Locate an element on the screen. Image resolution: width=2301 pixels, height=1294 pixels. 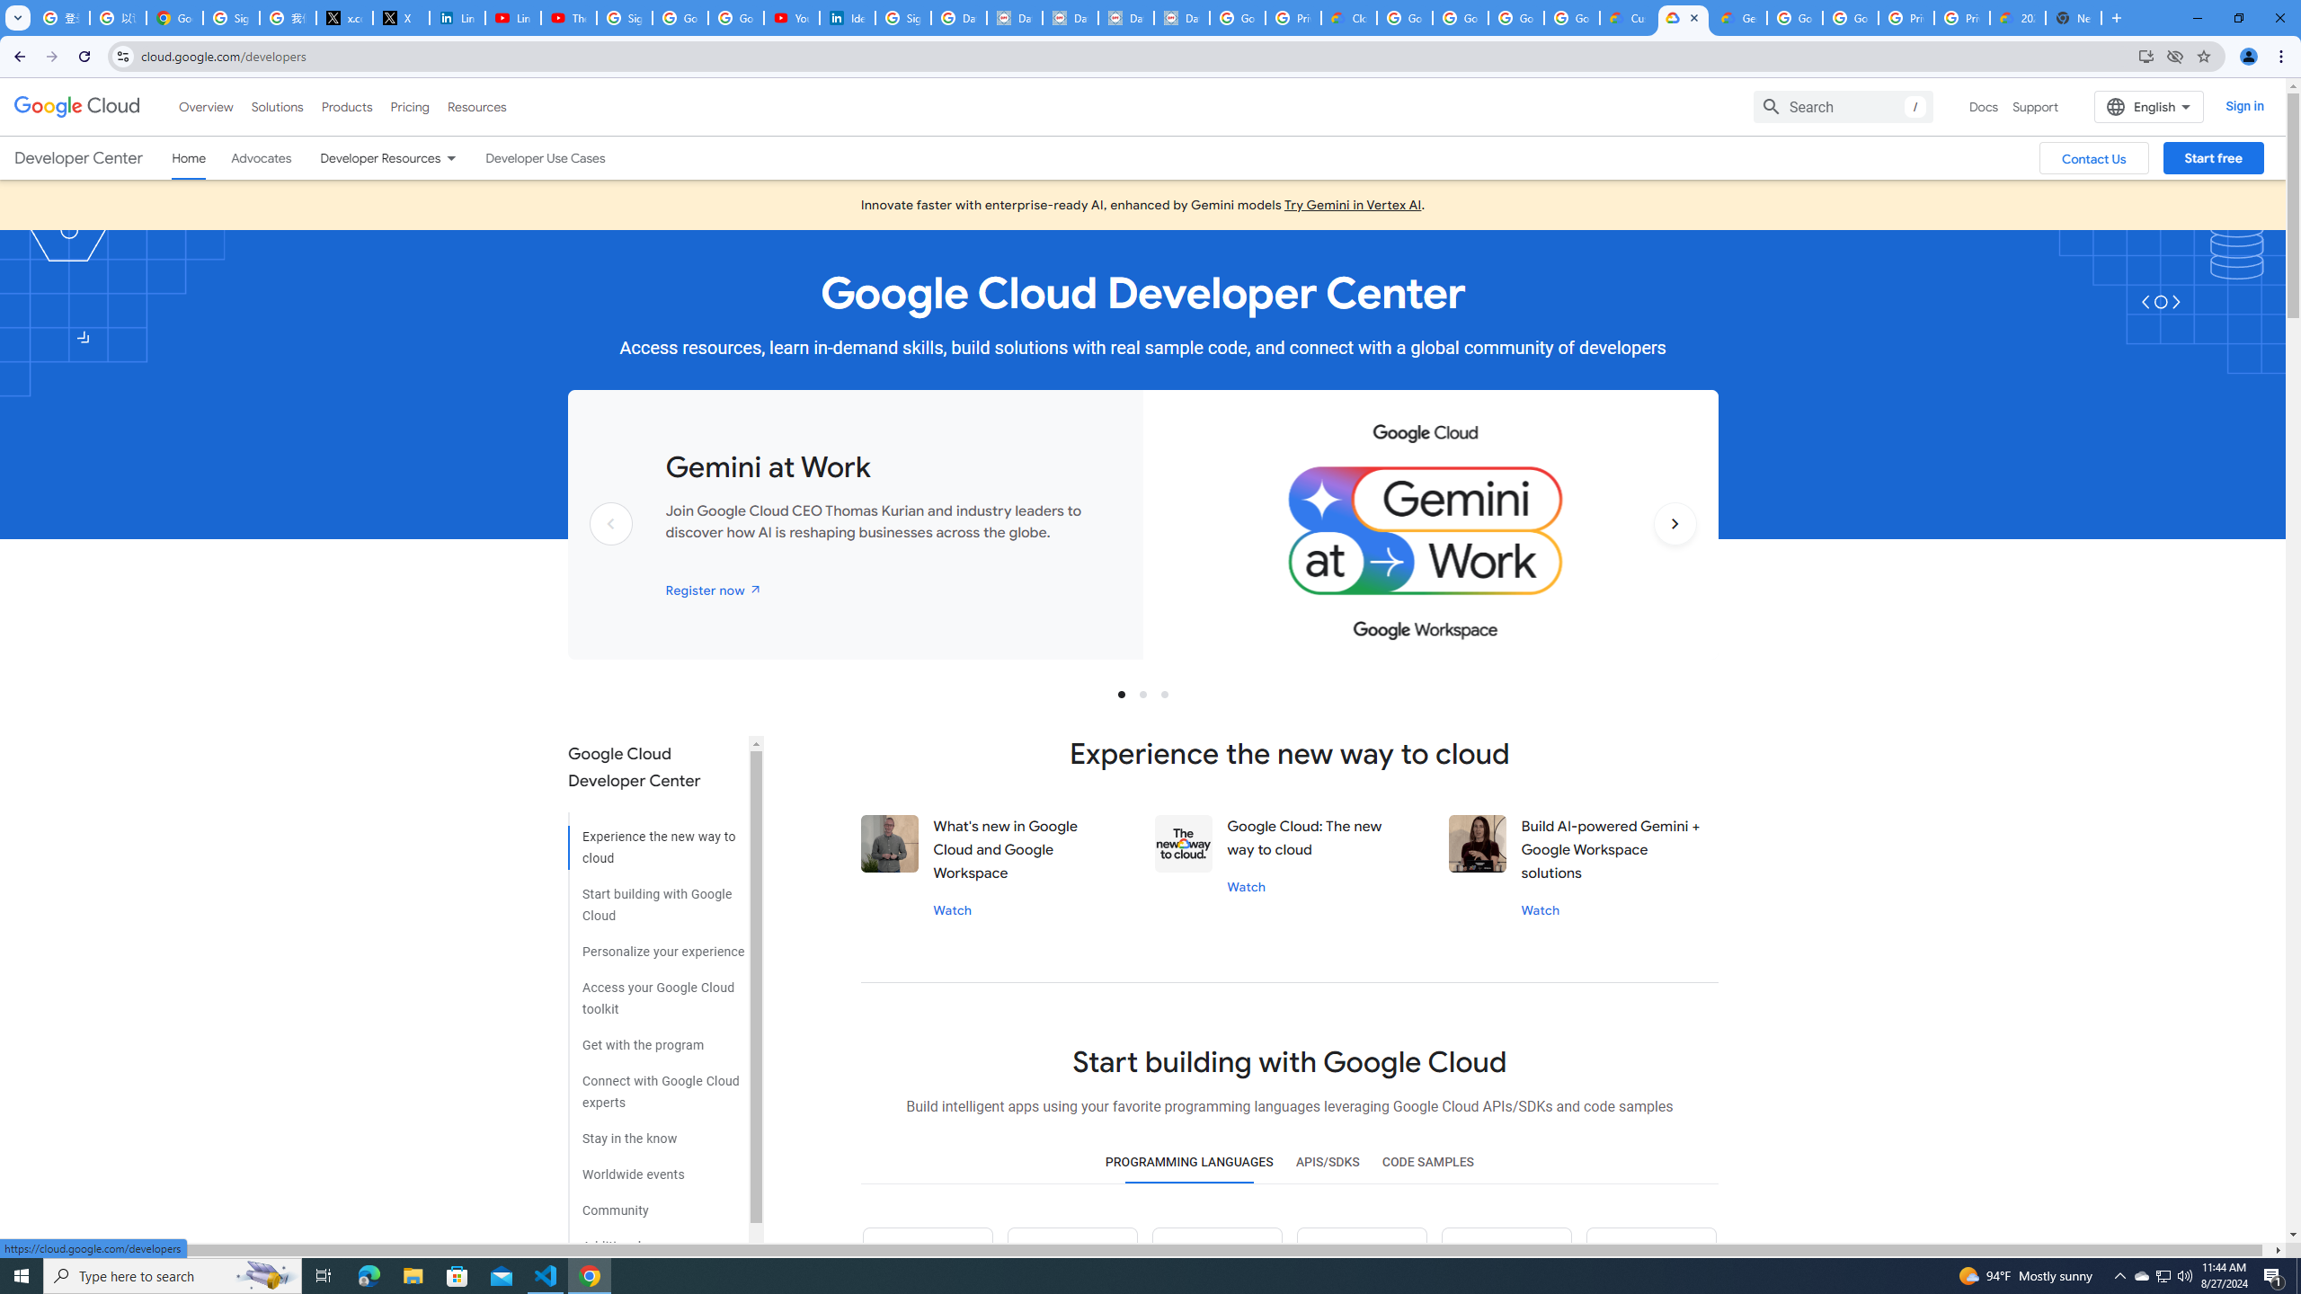
Try Gemini in Vertex AI is located at coordinates (1353, 205).